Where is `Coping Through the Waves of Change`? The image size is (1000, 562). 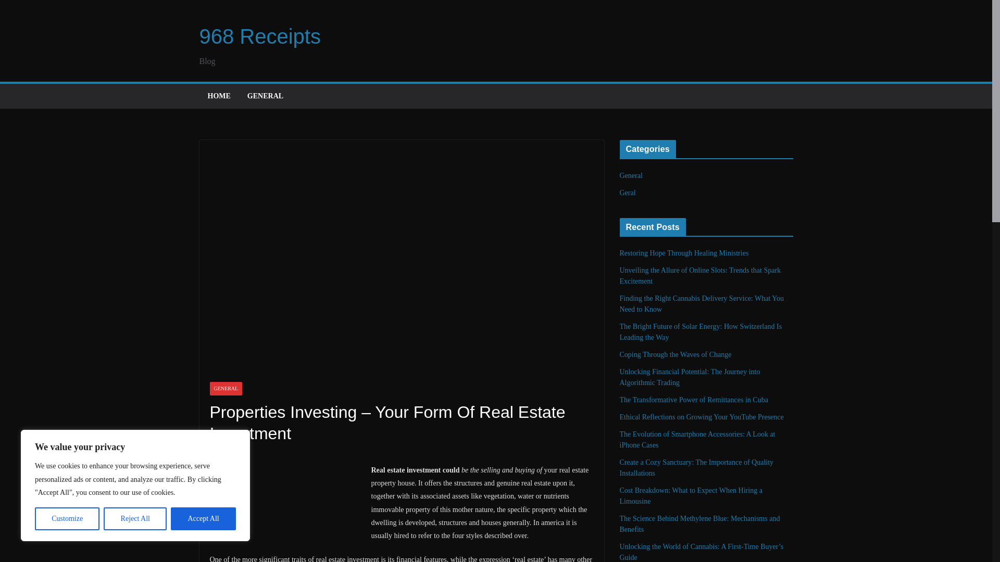 Coping Through the Waves of Change is located at coordinates (676, 354).